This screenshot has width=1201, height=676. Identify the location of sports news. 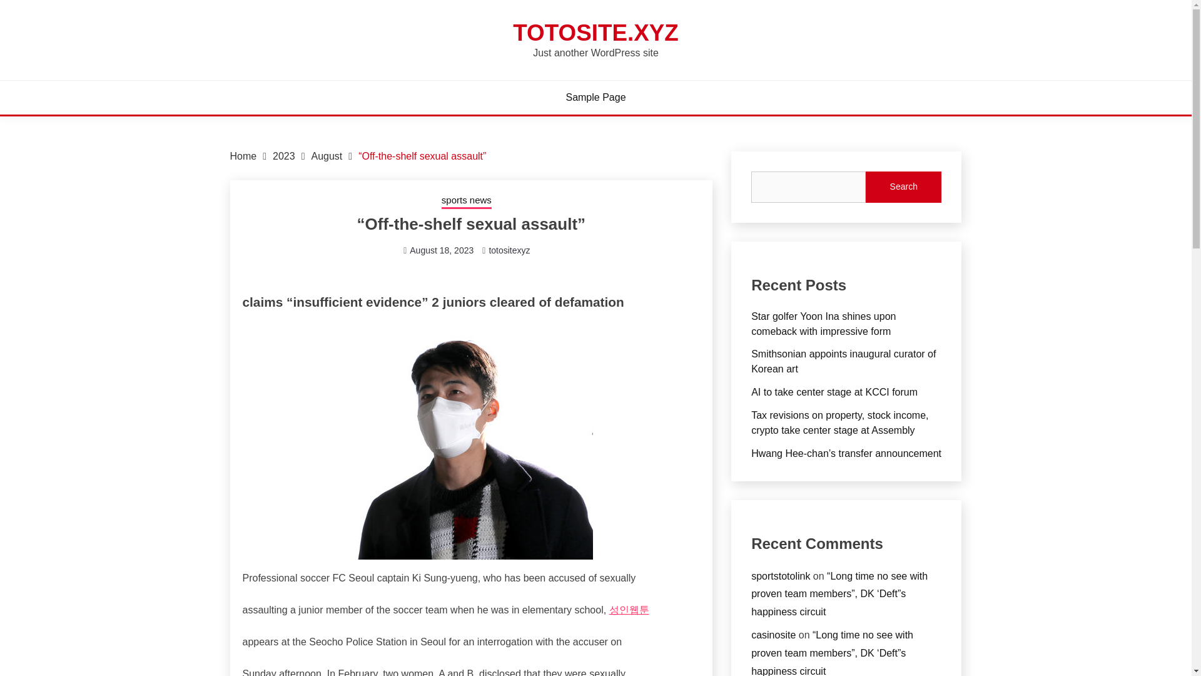
(467, 201).